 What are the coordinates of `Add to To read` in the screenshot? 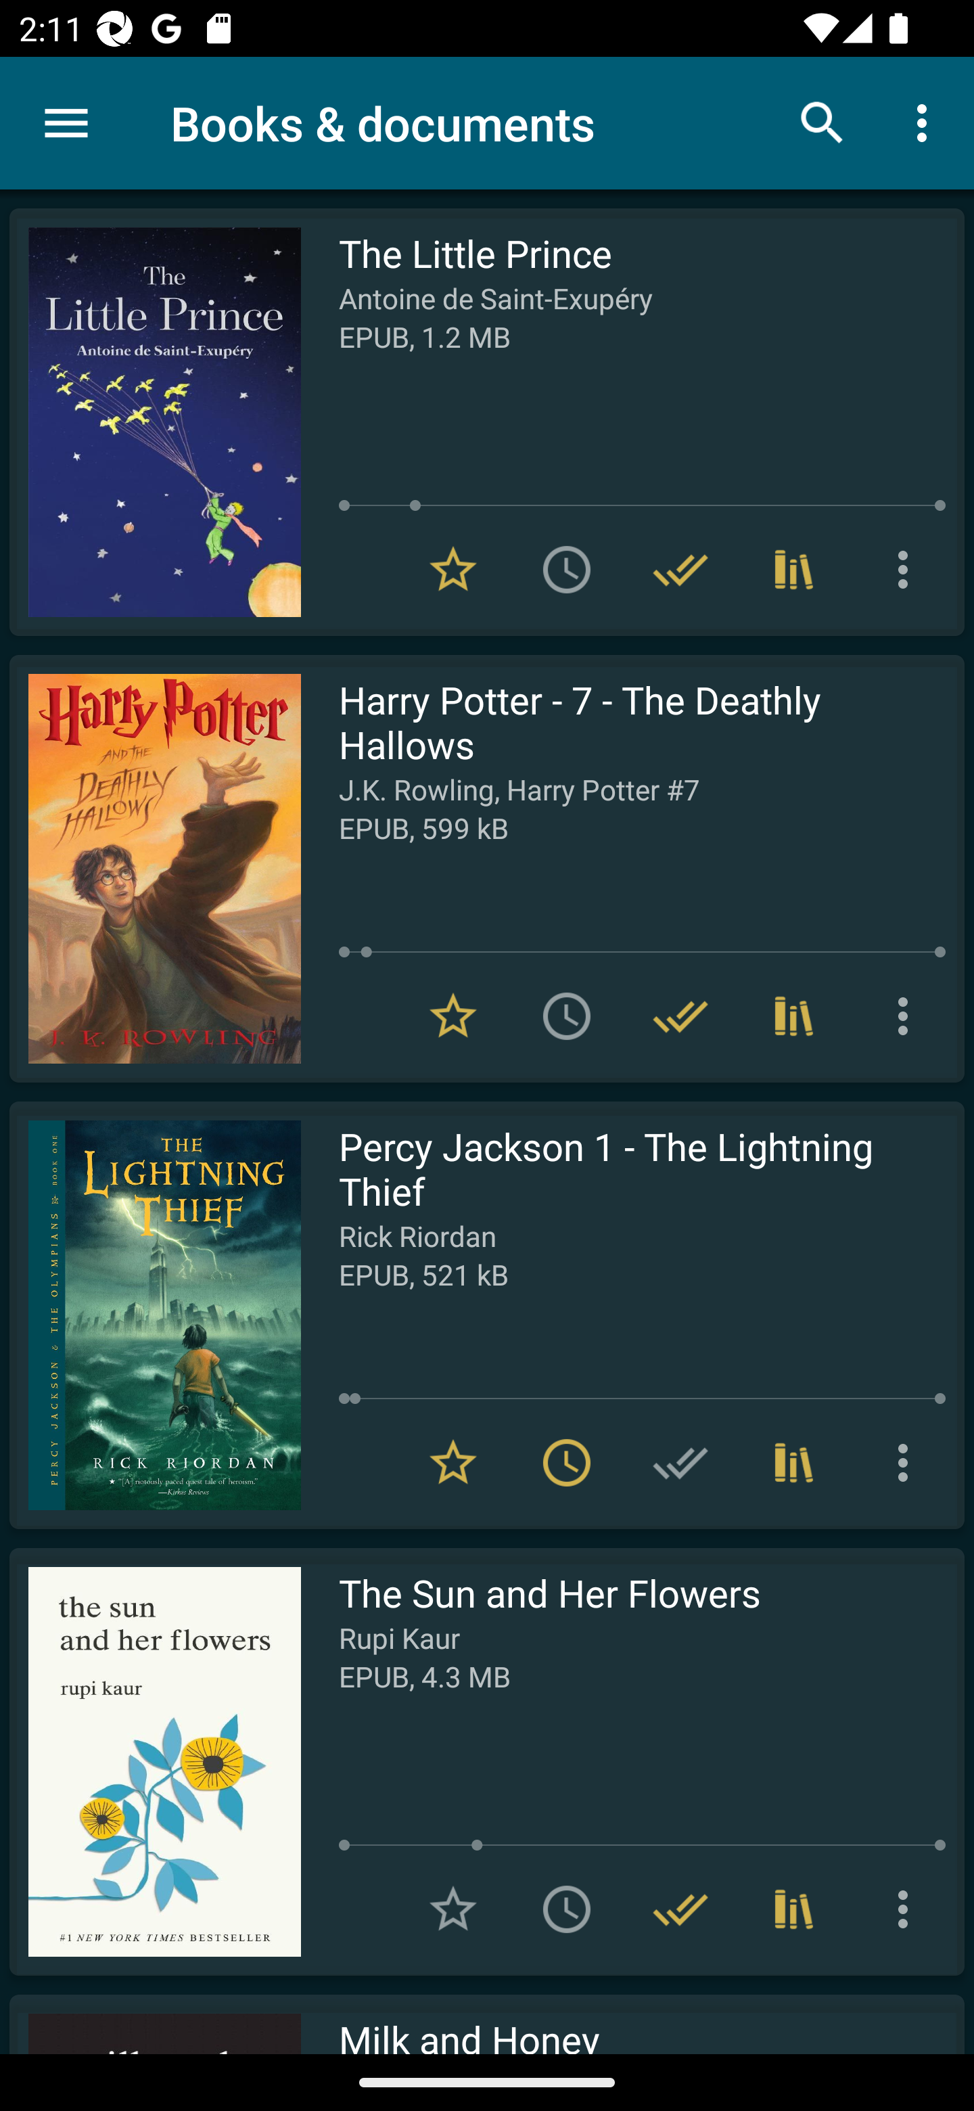 It's located at (567, 1909).